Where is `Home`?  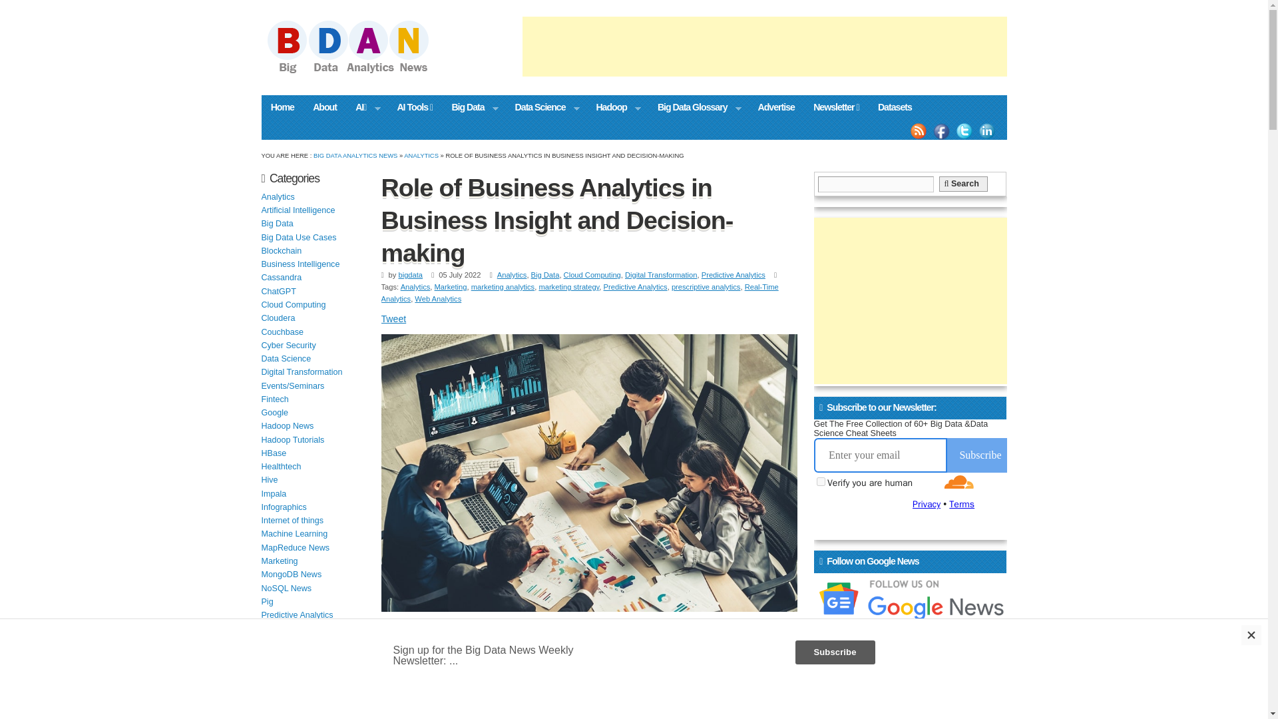
Home is located at coordinates (282, 107).